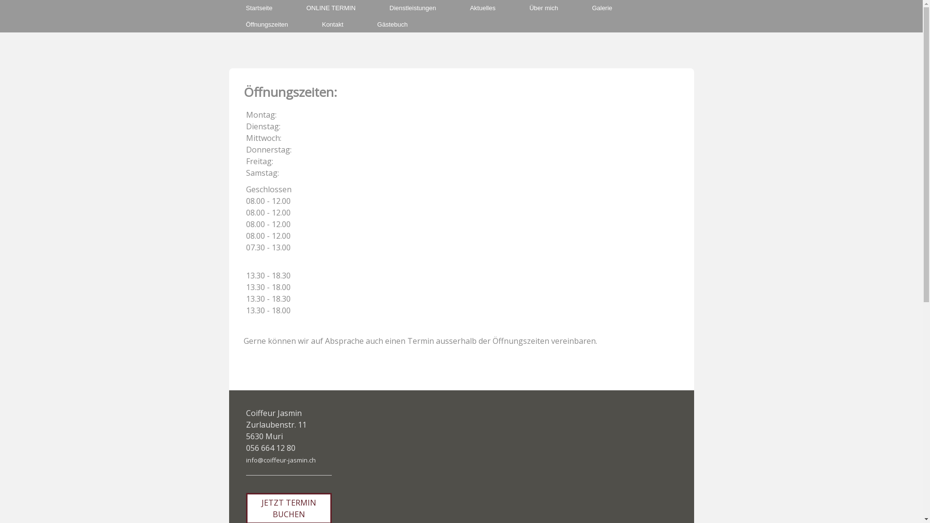 The width and height of the screenshot is (930, 523). What do you see at coordinates (413, 8) in the screenshot?
I see `Dienstleistungen` at bounding box center [413, 8].